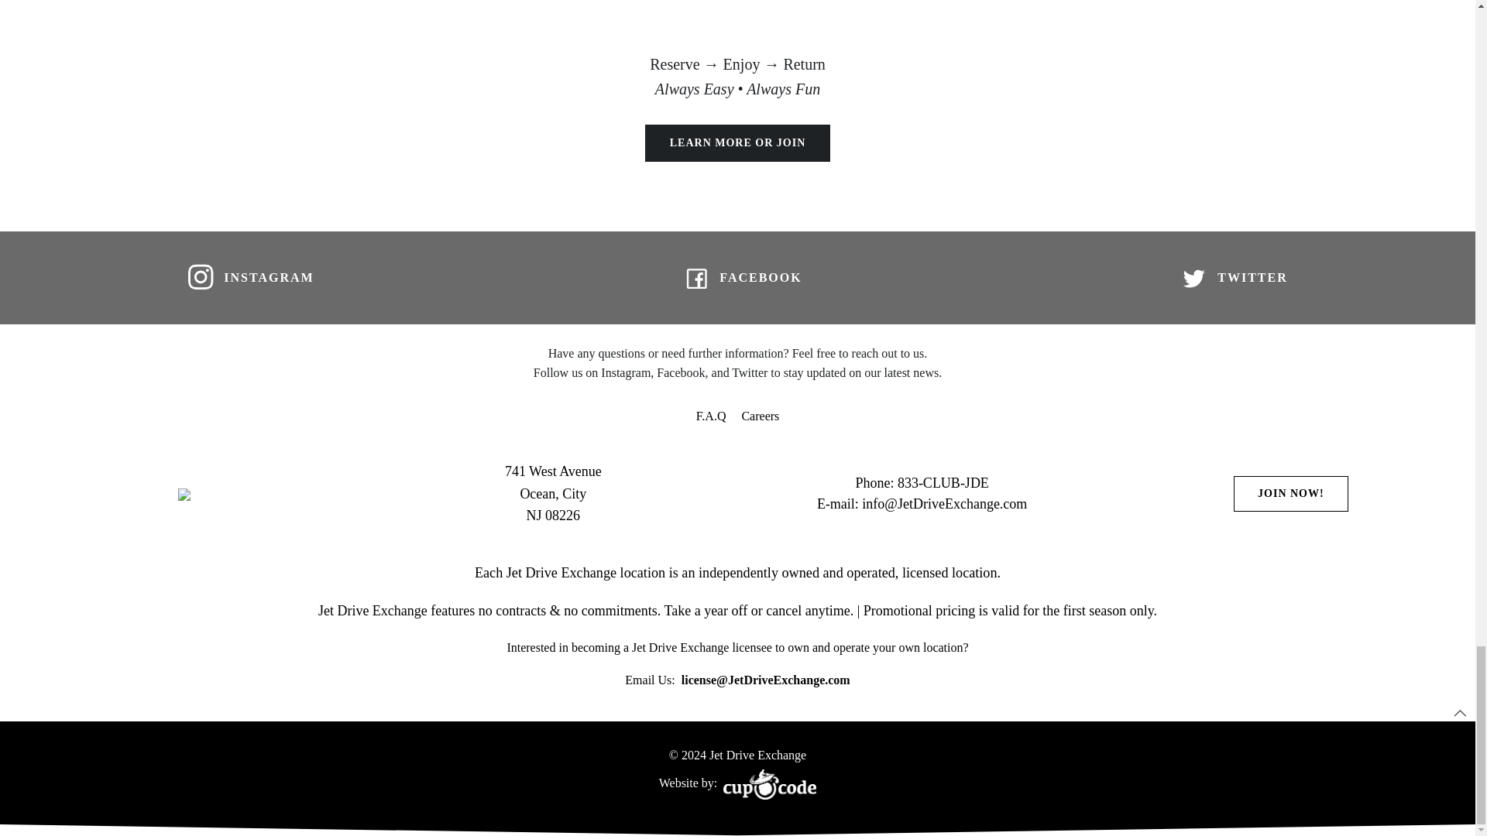  Describe the element at coordinates (922, 483) in the screenshot. I see `Phone: 833-CLUB-JDE` at that location.